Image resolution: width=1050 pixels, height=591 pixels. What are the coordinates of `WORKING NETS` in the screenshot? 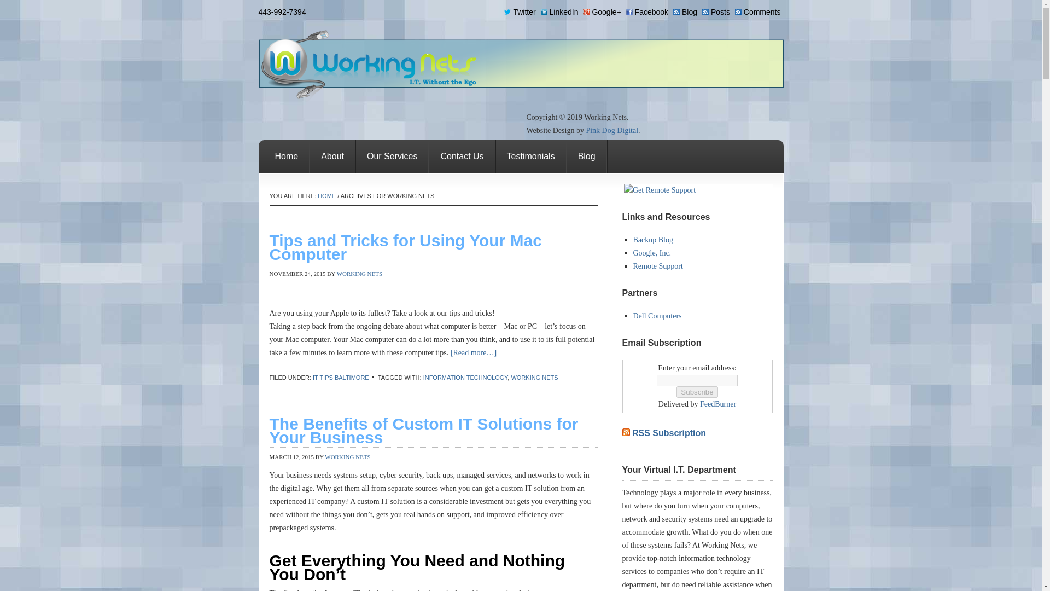 It's located at (534, 377).